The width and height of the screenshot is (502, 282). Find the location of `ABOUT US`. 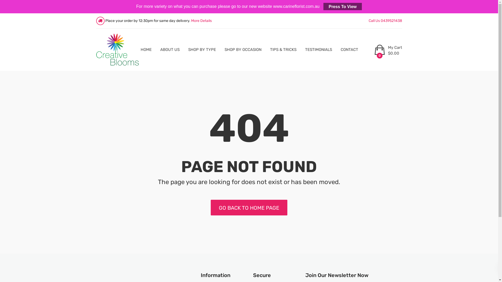

ABOUT US is located at coordinates (170, 50).